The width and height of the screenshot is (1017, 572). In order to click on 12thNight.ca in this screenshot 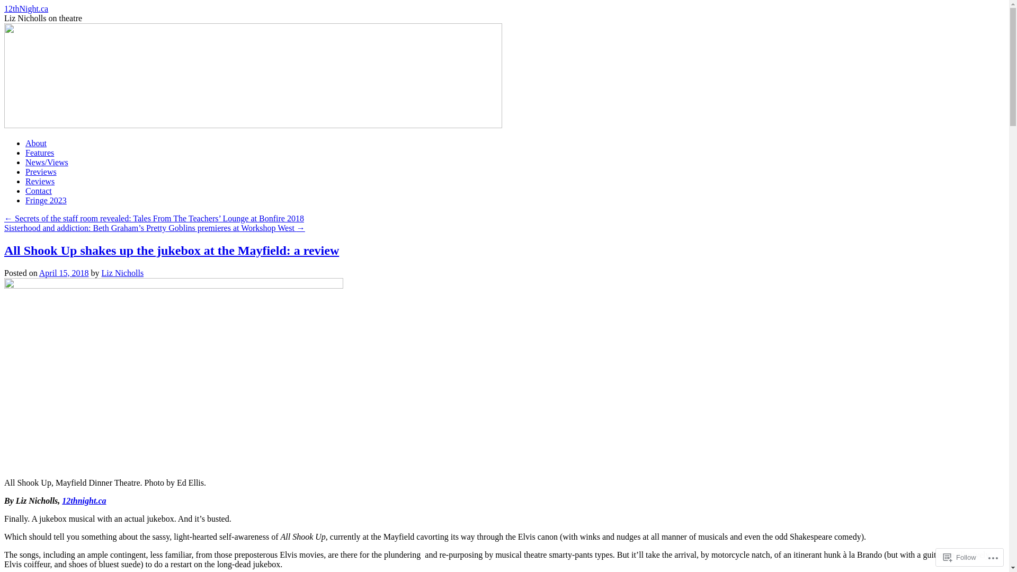, I will do `click(253, 125)`.